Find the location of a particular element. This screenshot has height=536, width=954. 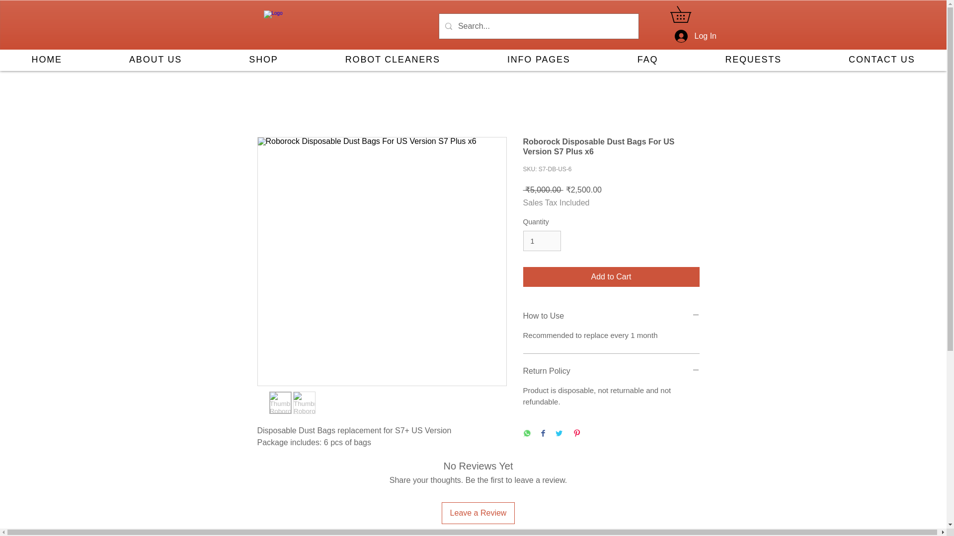

FAQ is located at coordinates (648, 60).